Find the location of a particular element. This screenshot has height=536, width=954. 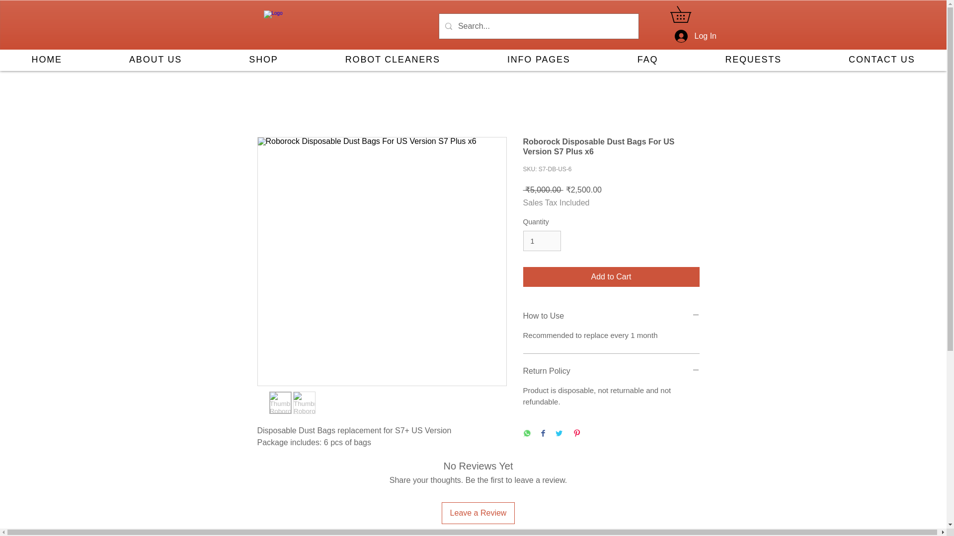

FAQ is located at coordinates (648, 60).